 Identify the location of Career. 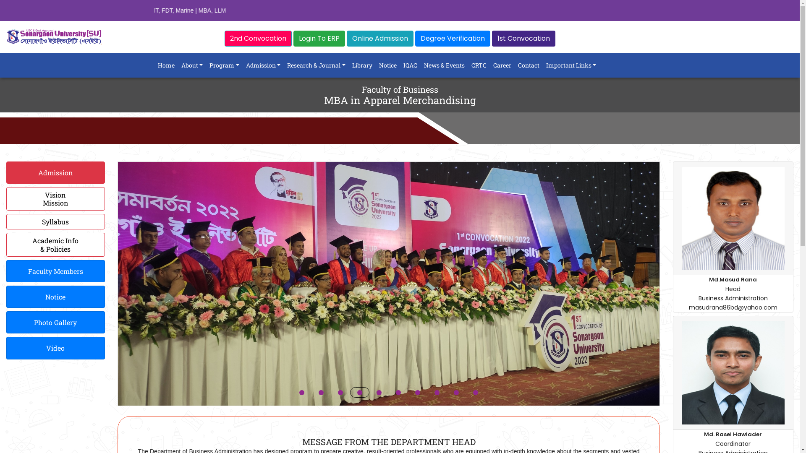
(502, 65).